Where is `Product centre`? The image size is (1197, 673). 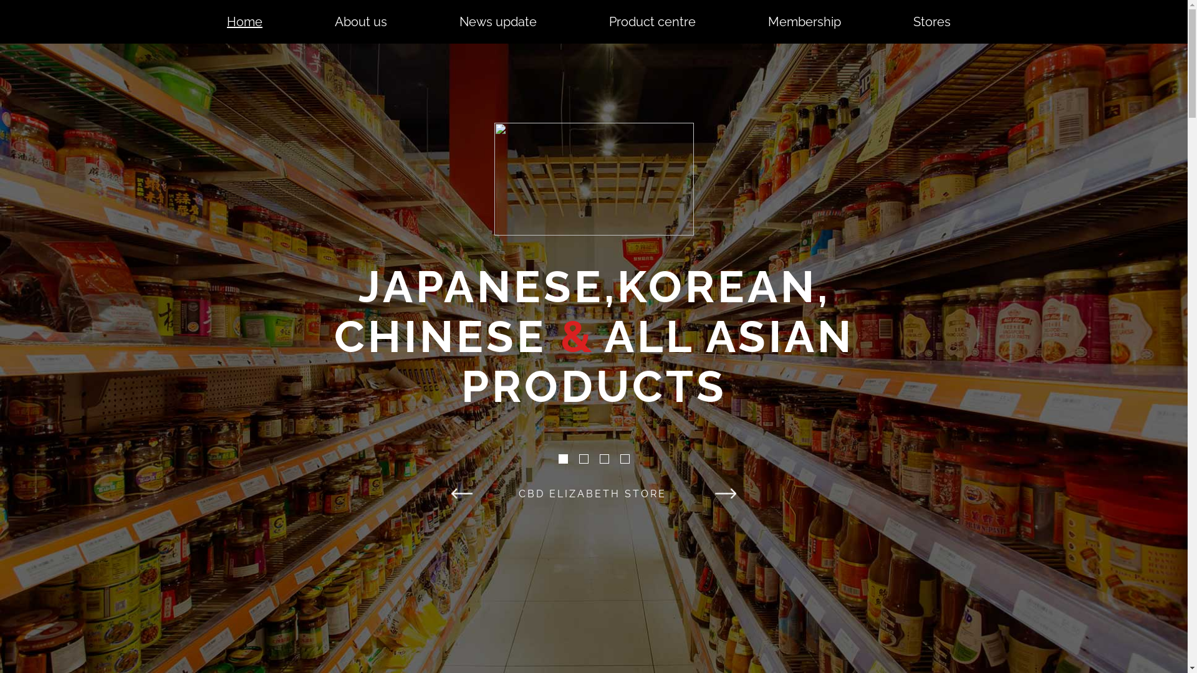 Product centre is located at coordinates (652, 22).